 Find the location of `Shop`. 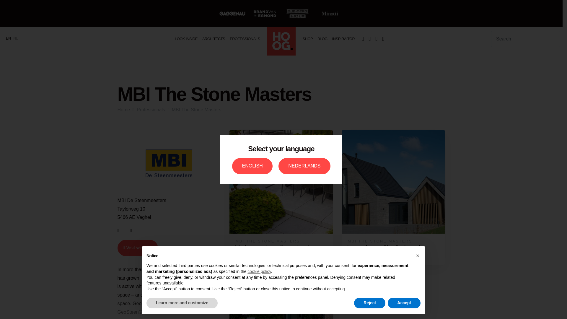

Shop is located at coordinates (307, 39).